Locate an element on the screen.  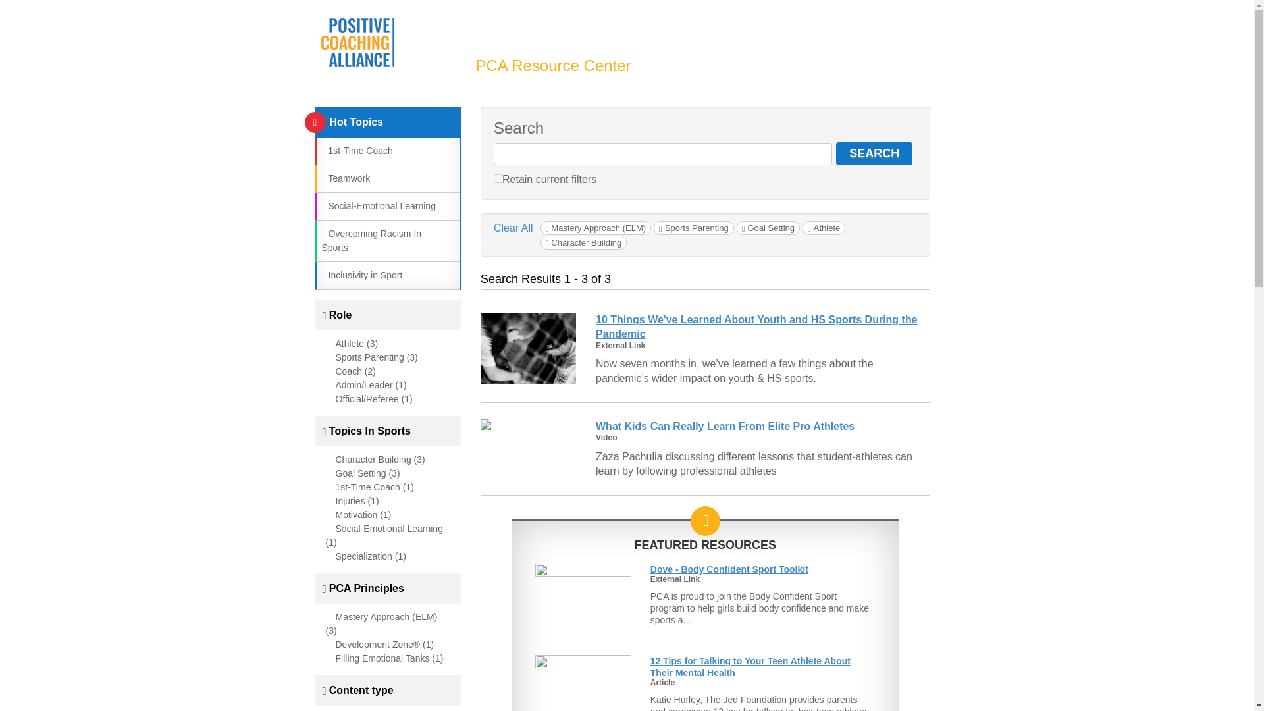
Overcoming Racism In Sports is located at coordinates (371, 240).